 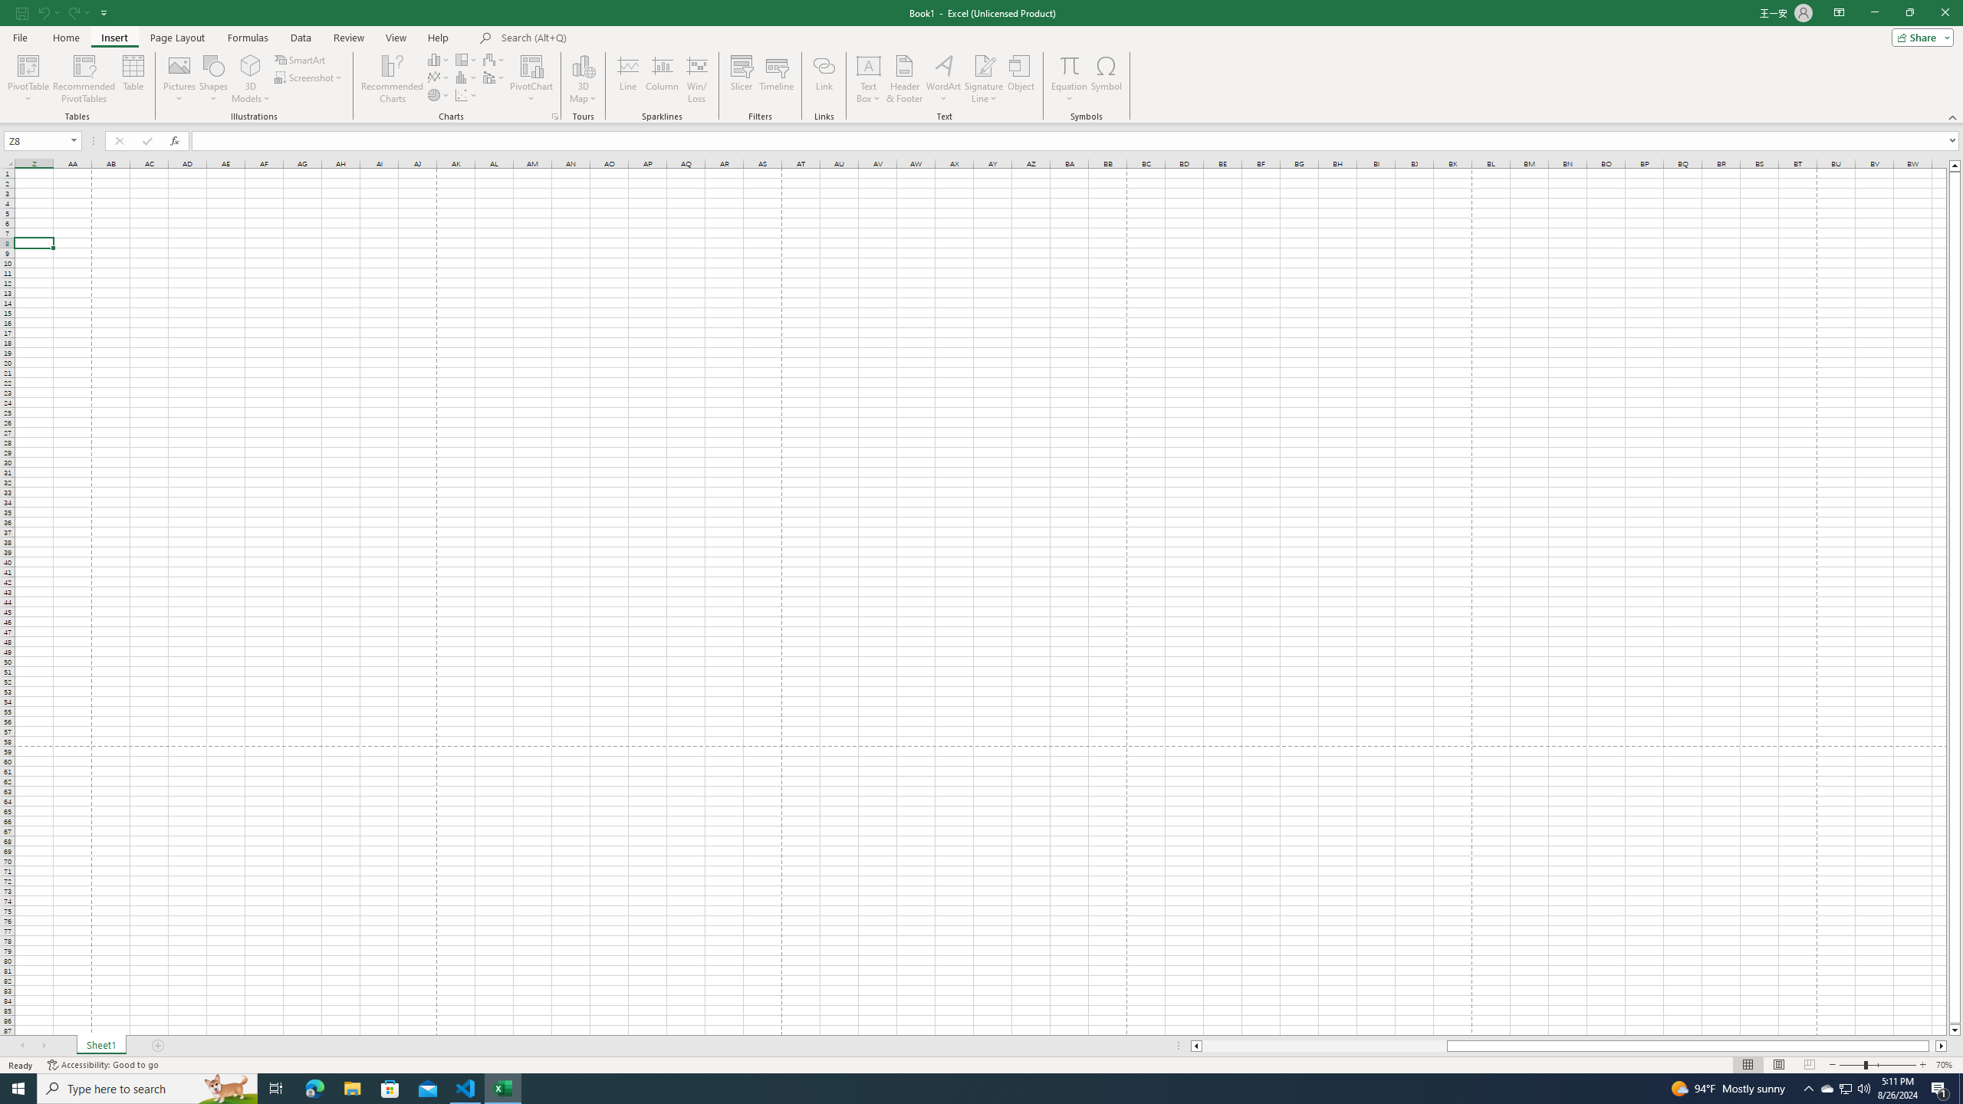 What do you see at coordinates (824, 79) in the screenshot?
I see `Link` at bounding box center [824, 79].